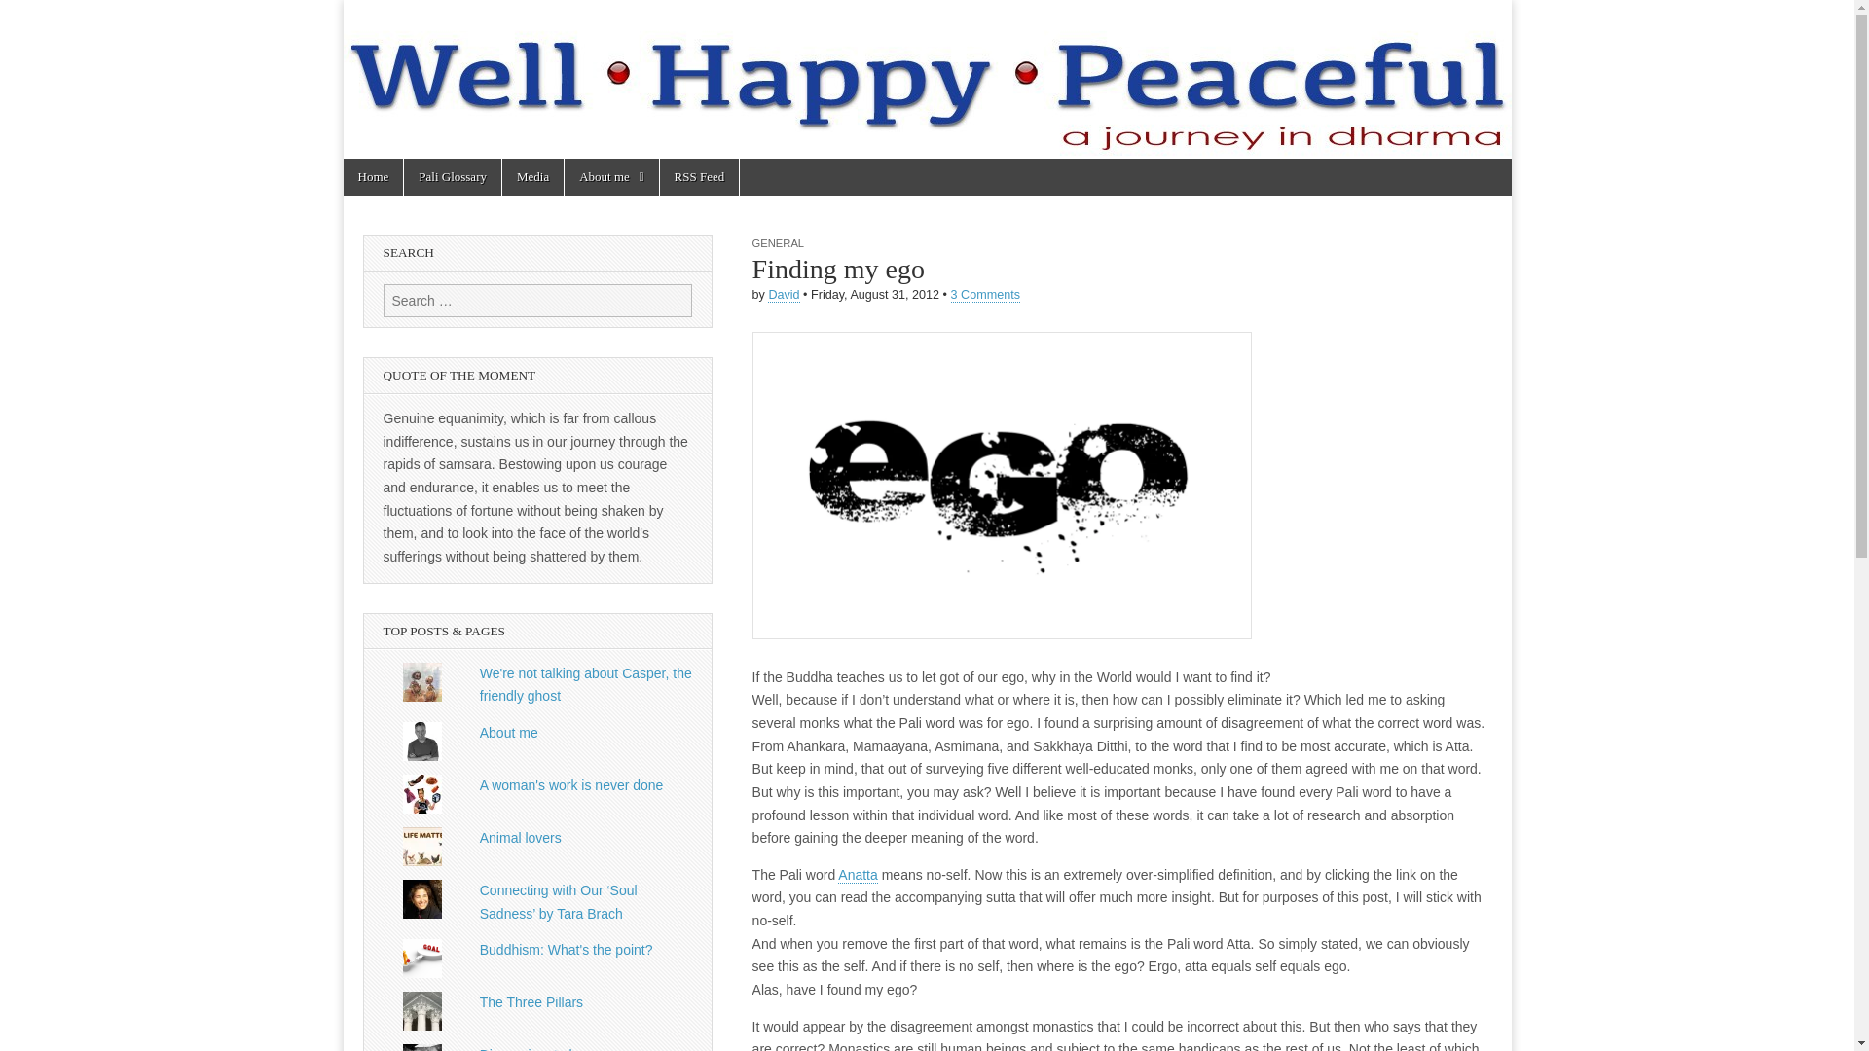 This screenshot has height=1051, width=1869. What do you see at coordinates (699, 177) in the screenshot?
I see `RSS Feed` at bounding box center [699, 177].